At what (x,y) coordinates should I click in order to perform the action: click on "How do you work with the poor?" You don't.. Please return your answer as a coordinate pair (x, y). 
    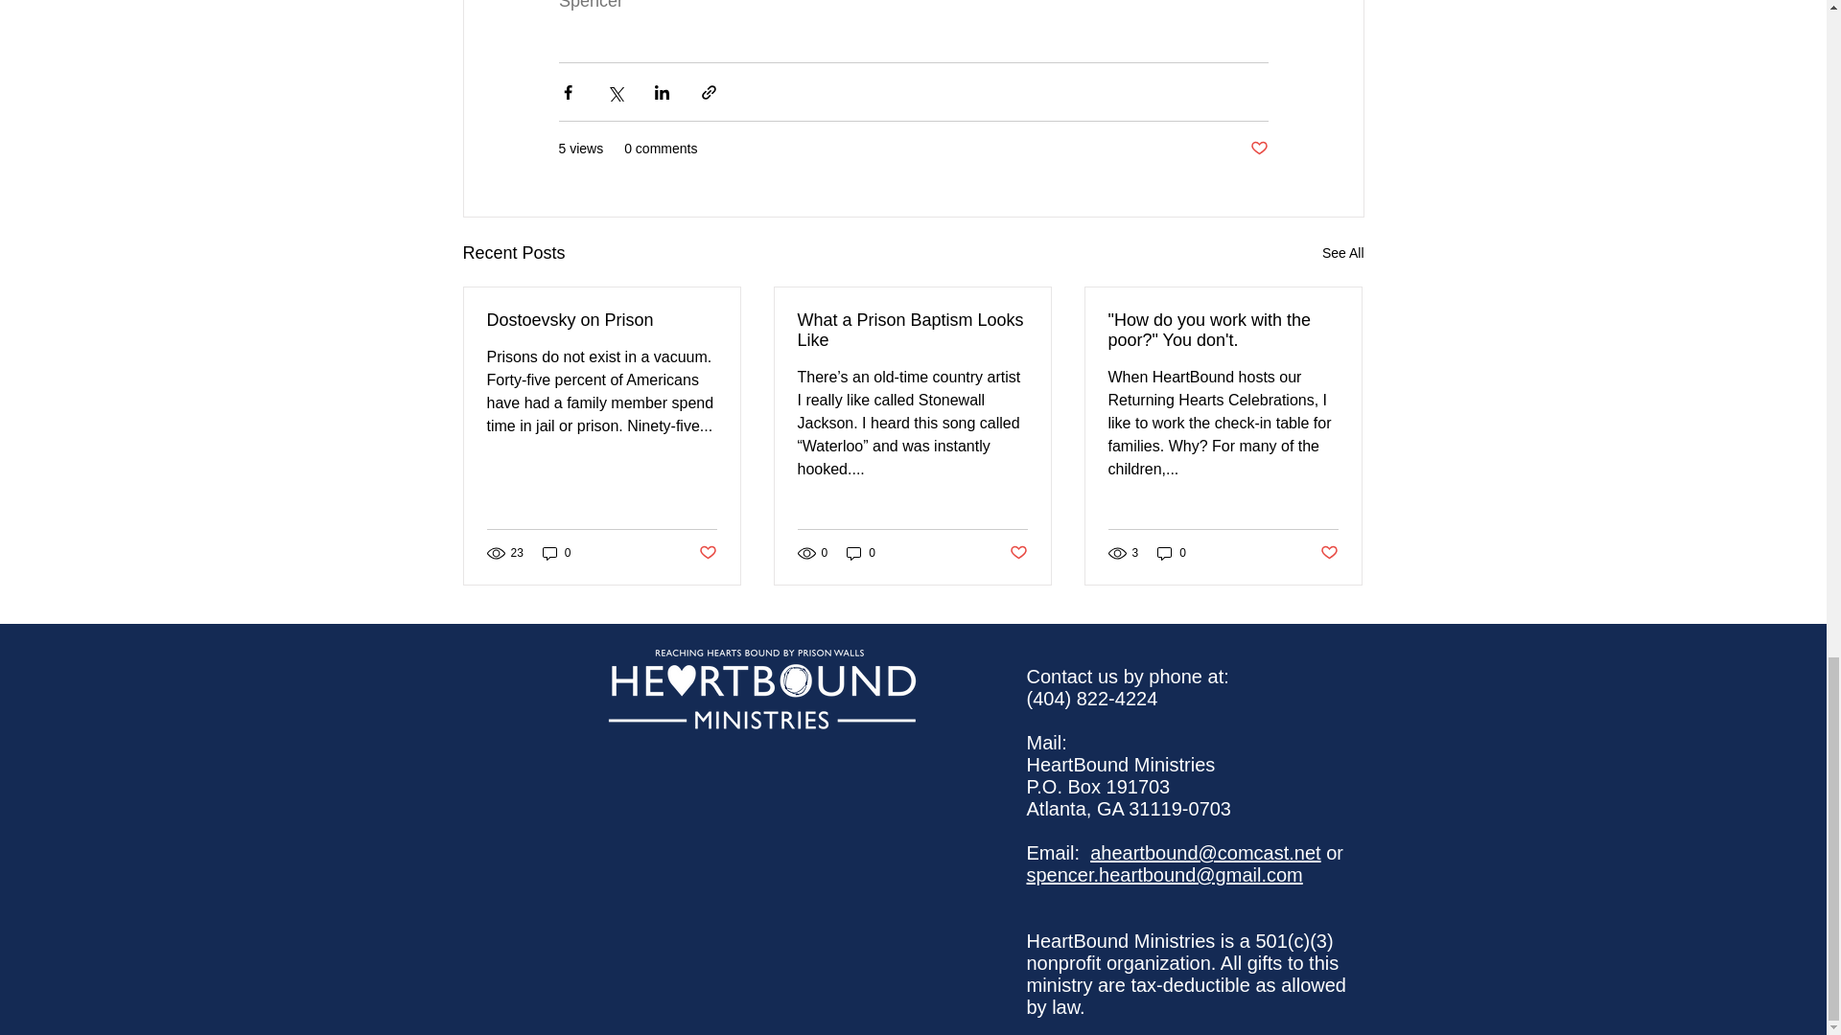
    Looking at the image, I should click on (1223, 331).